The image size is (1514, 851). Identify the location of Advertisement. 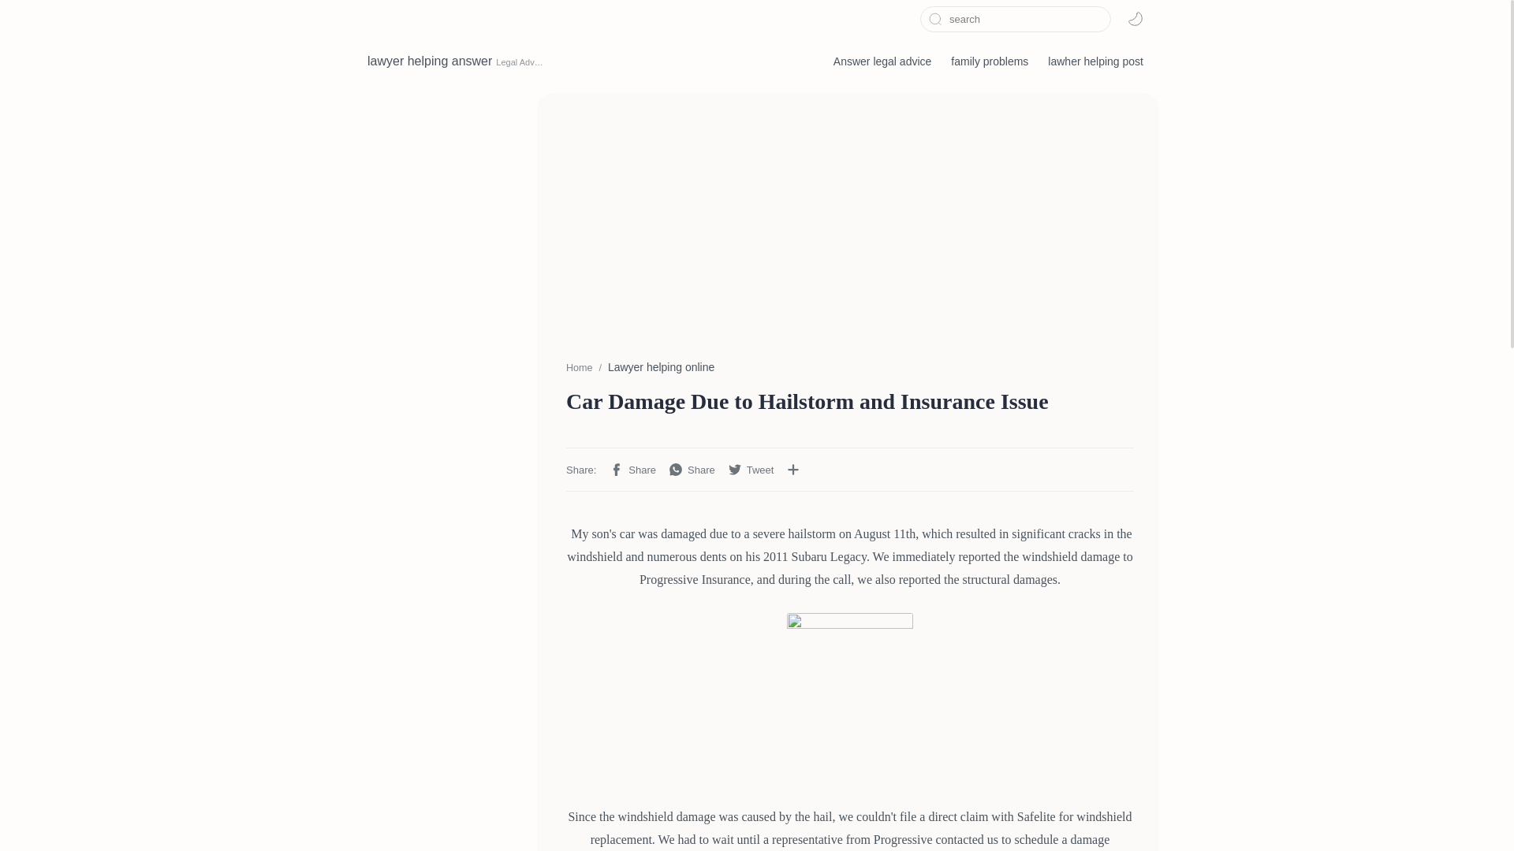
(850, 219).